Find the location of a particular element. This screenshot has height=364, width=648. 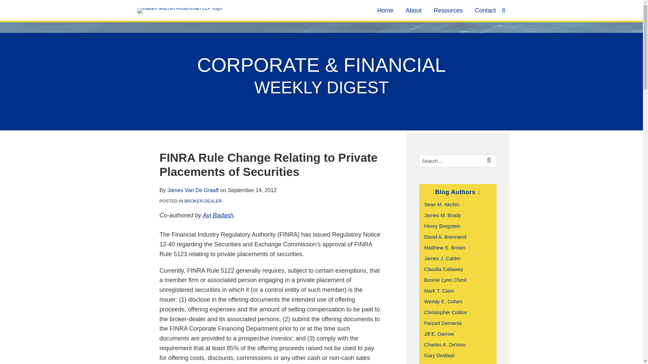

David A. Brennand is located at coordinates (446, 237).